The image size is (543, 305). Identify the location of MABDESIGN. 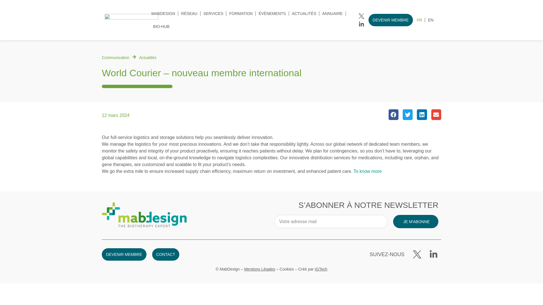
(163, 14).